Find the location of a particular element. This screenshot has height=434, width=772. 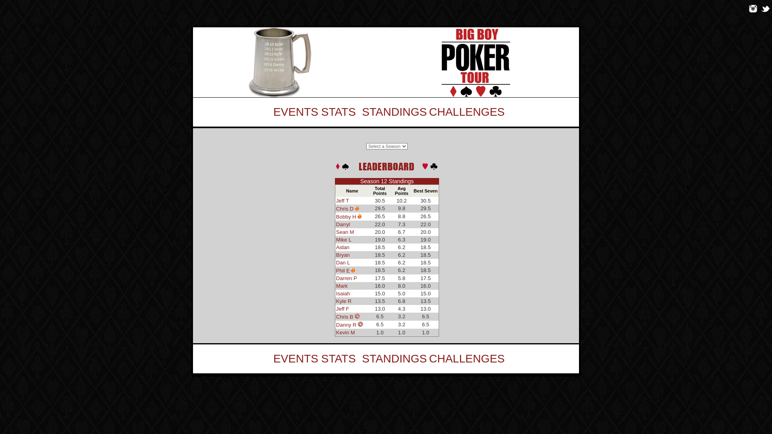

STATS is located at coordinates (339, 112).